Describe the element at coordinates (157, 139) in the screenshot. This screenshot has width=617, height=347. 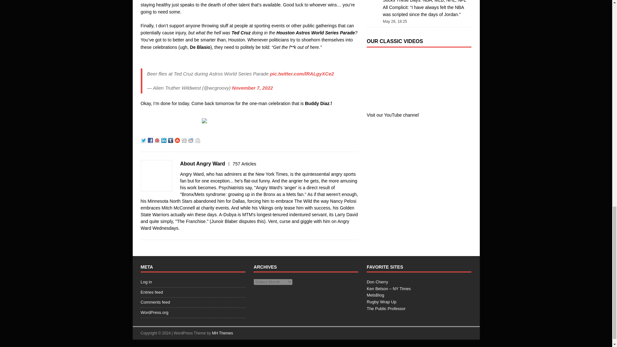
I see `Pinterest` at that location.